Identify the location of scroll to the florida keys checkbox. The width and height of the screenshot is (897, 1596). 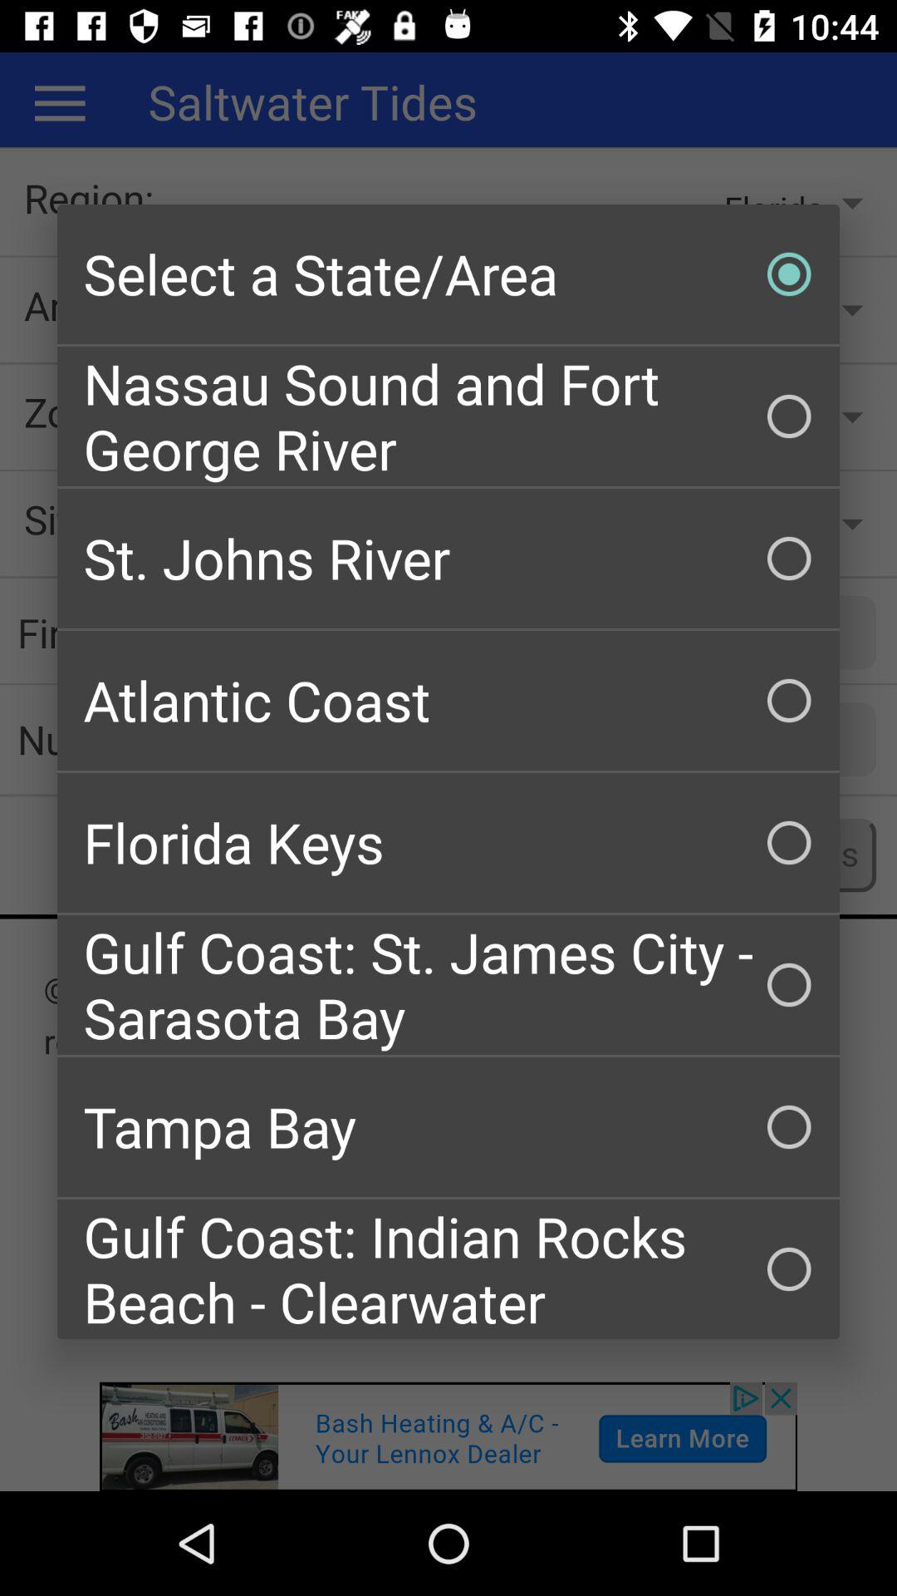
(448, 843).